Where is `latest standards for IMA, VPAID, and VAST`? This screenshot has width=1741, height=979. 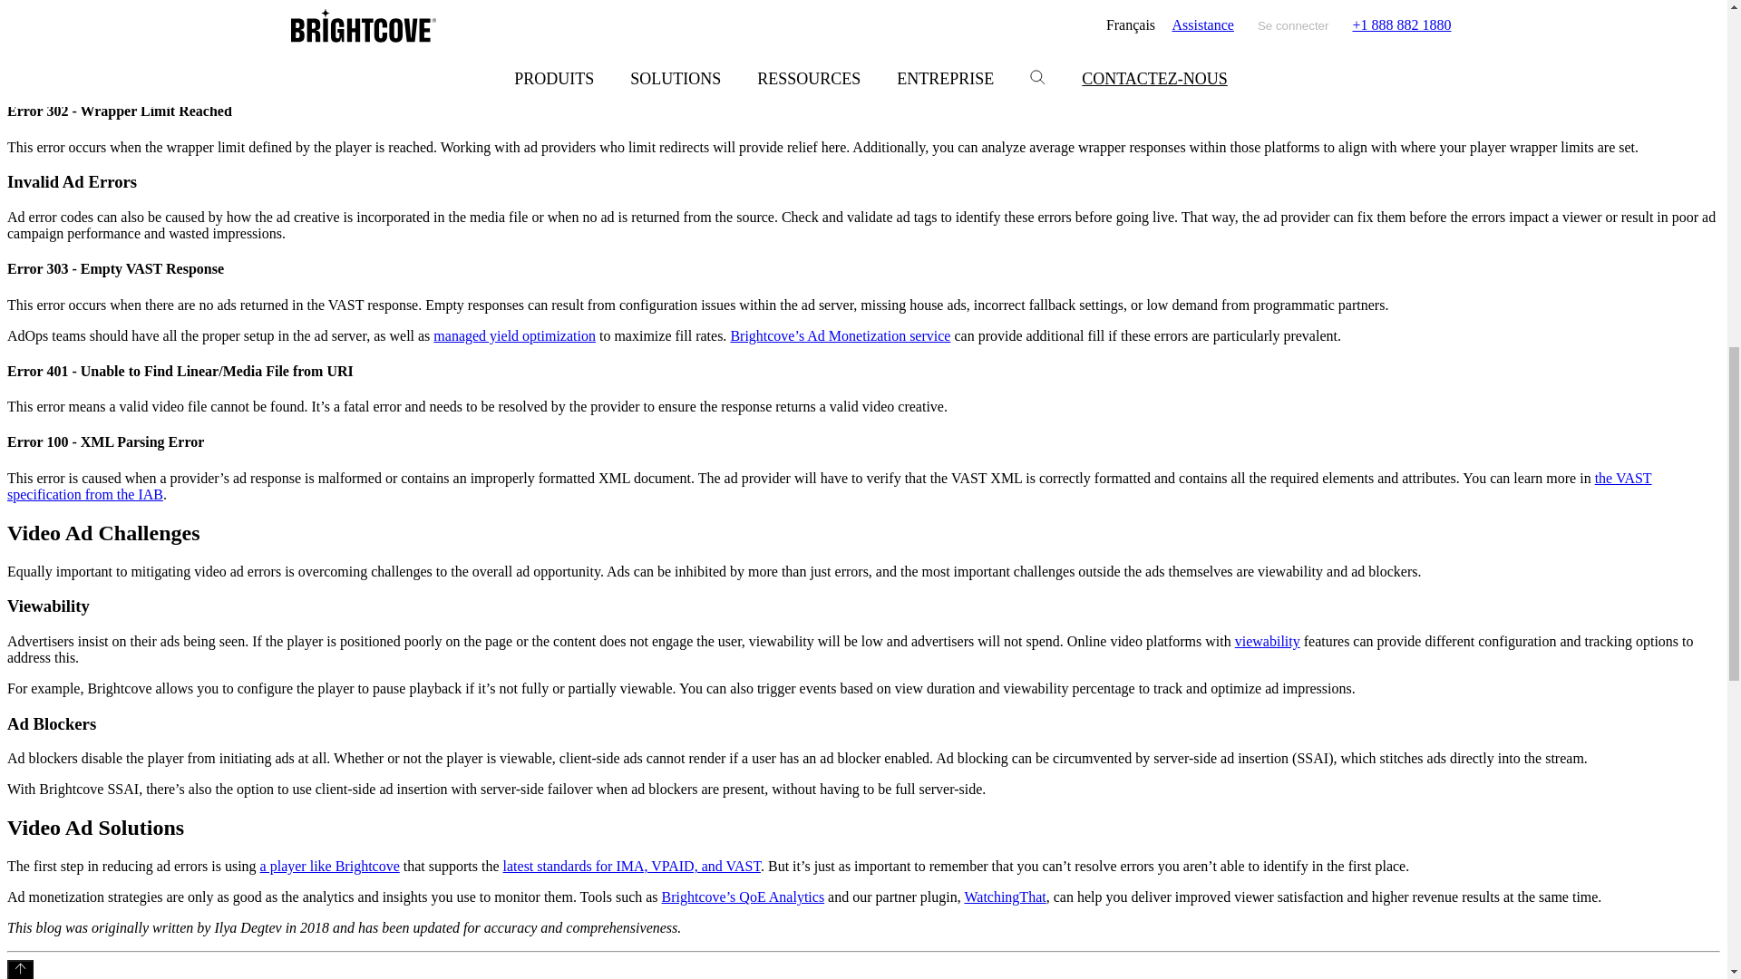 latest standards for IMA, VPAID, and VAST is located at coordinates (631, 867).